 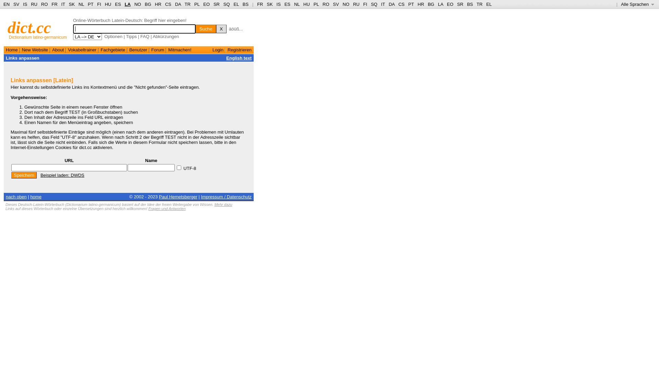 I want to click on Mitmachen!, so click(x=180, y=50).